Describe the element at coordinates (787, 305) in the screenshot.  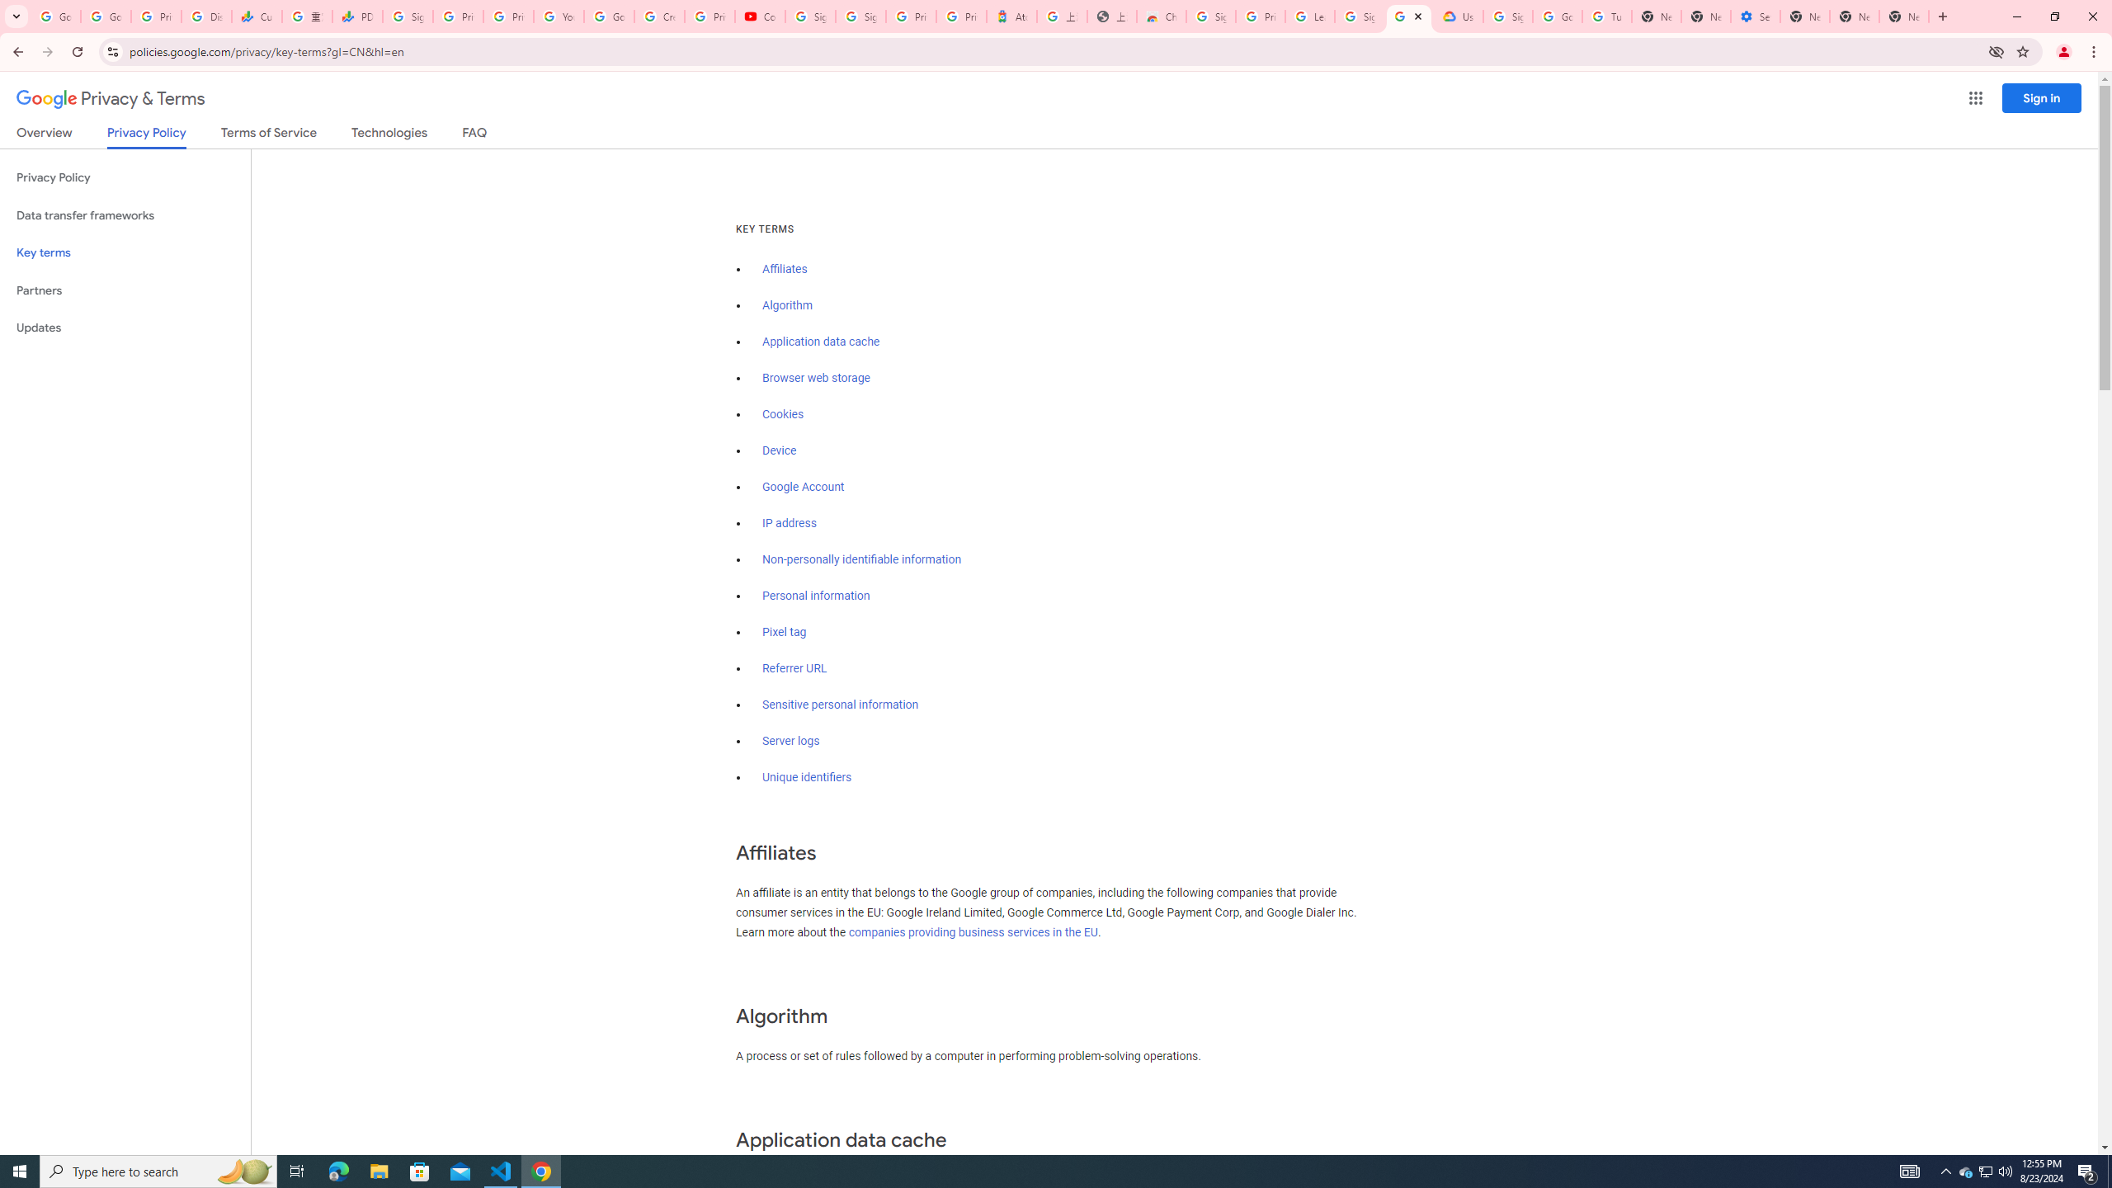
I see `Algorithm` at that location.